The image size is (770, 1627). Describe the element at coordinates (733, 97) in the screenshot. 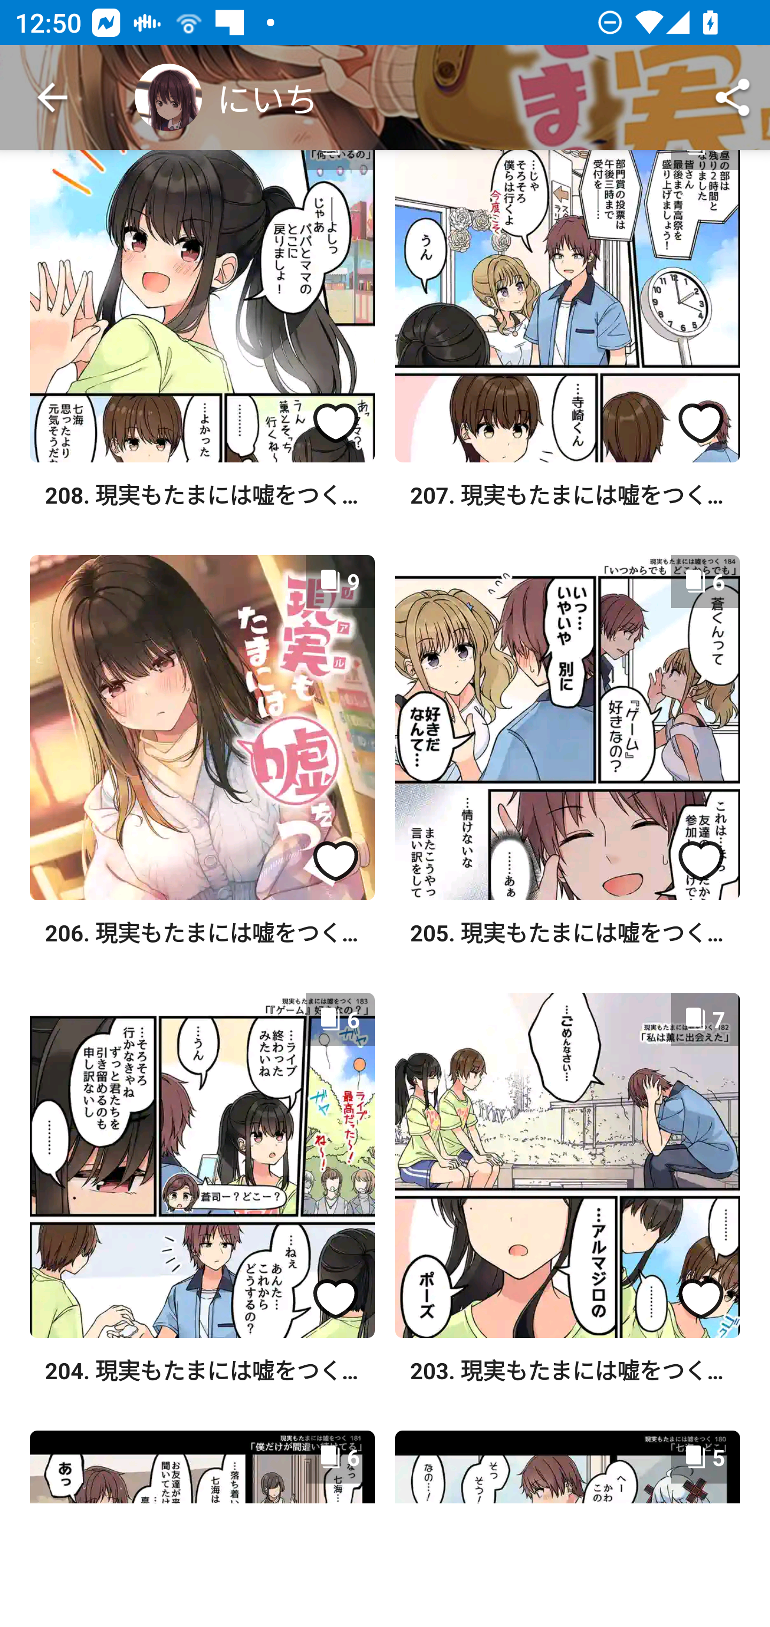

I see `Share` at that location.